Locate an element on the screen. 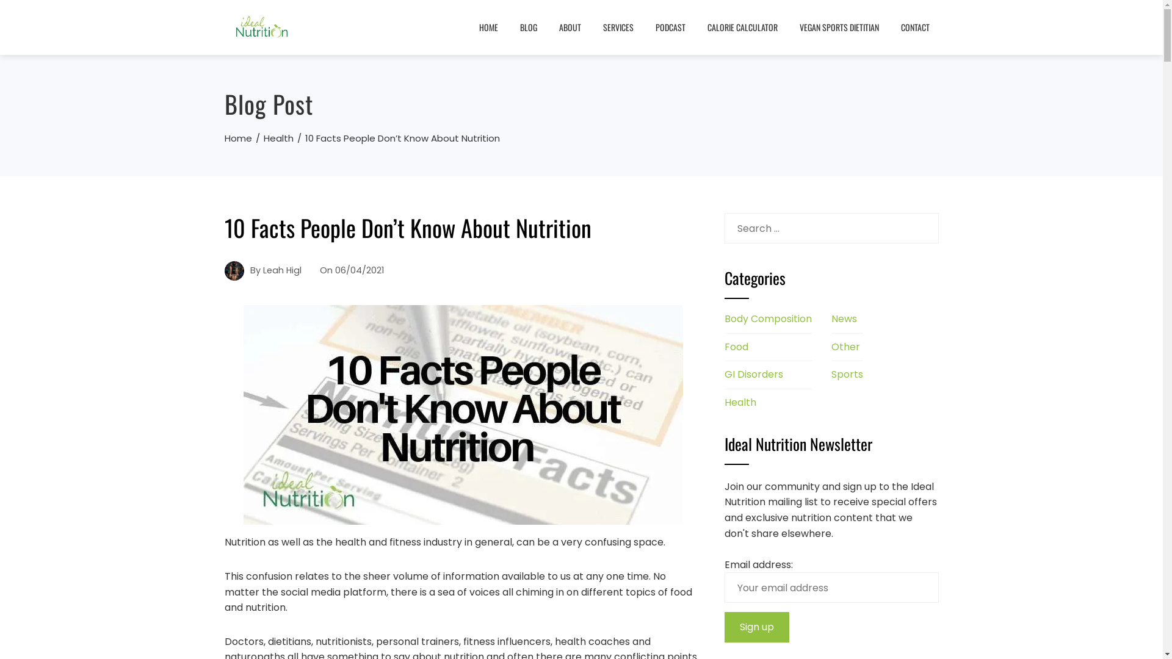 The height and width of the screenshot is (659, 1172). Health is located at coordinates (278, 138).